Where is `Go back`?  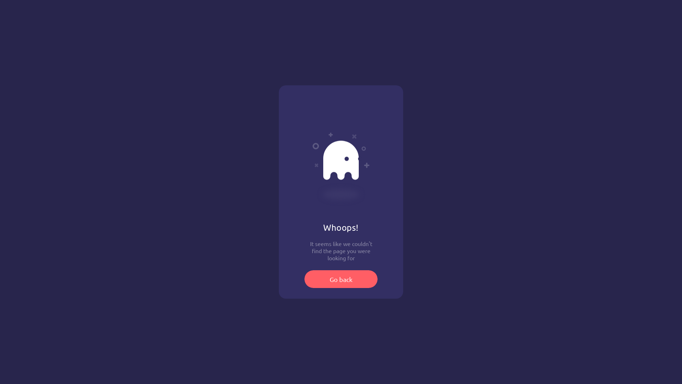 Go back is located at coordinates (341, 279).